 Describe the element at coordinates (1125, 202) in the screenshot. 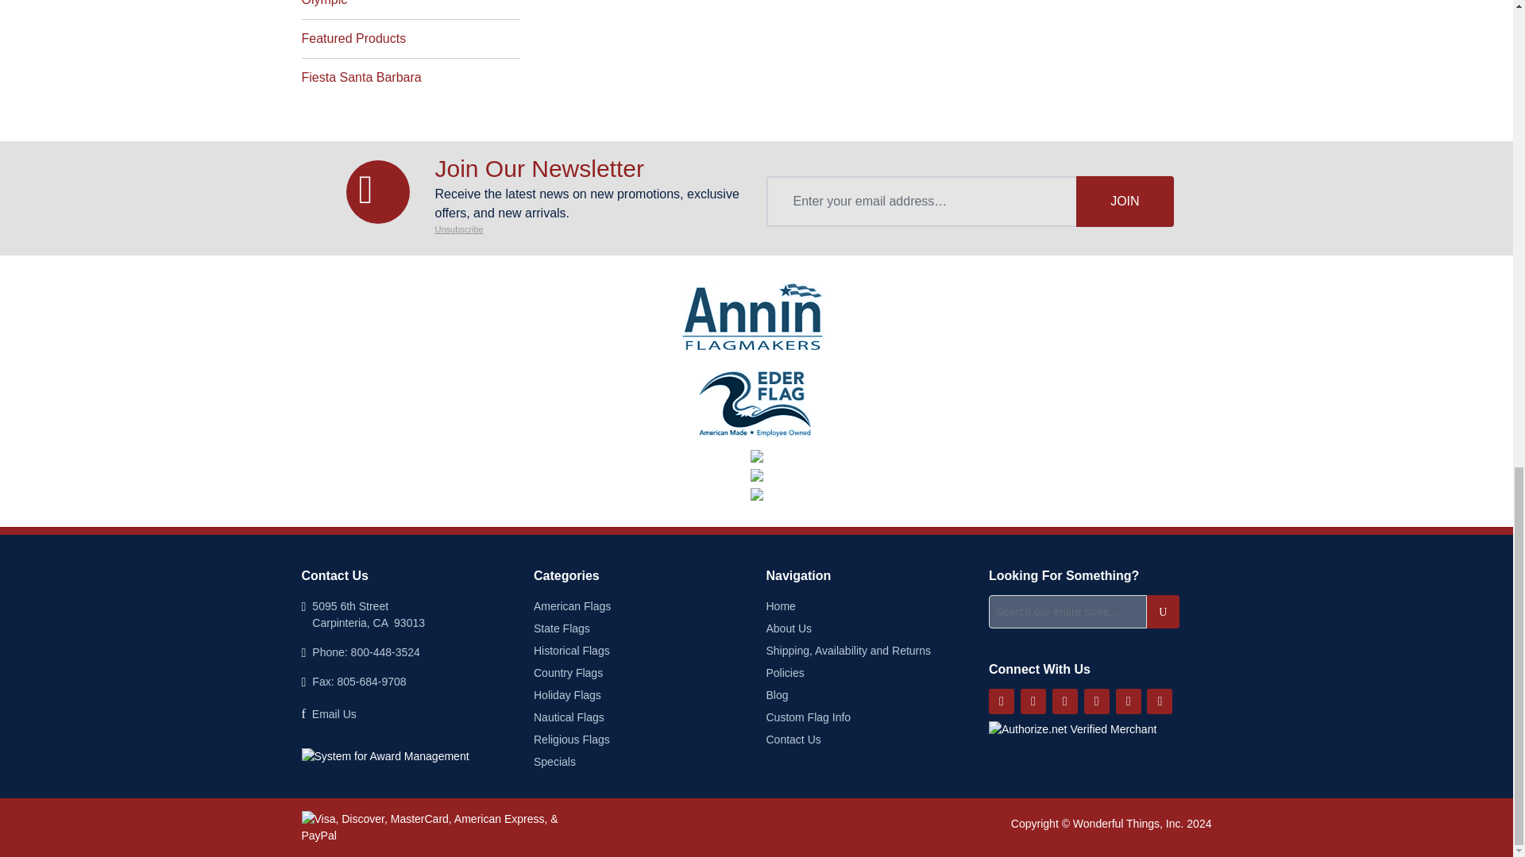

I see `Sign Up` at that location.